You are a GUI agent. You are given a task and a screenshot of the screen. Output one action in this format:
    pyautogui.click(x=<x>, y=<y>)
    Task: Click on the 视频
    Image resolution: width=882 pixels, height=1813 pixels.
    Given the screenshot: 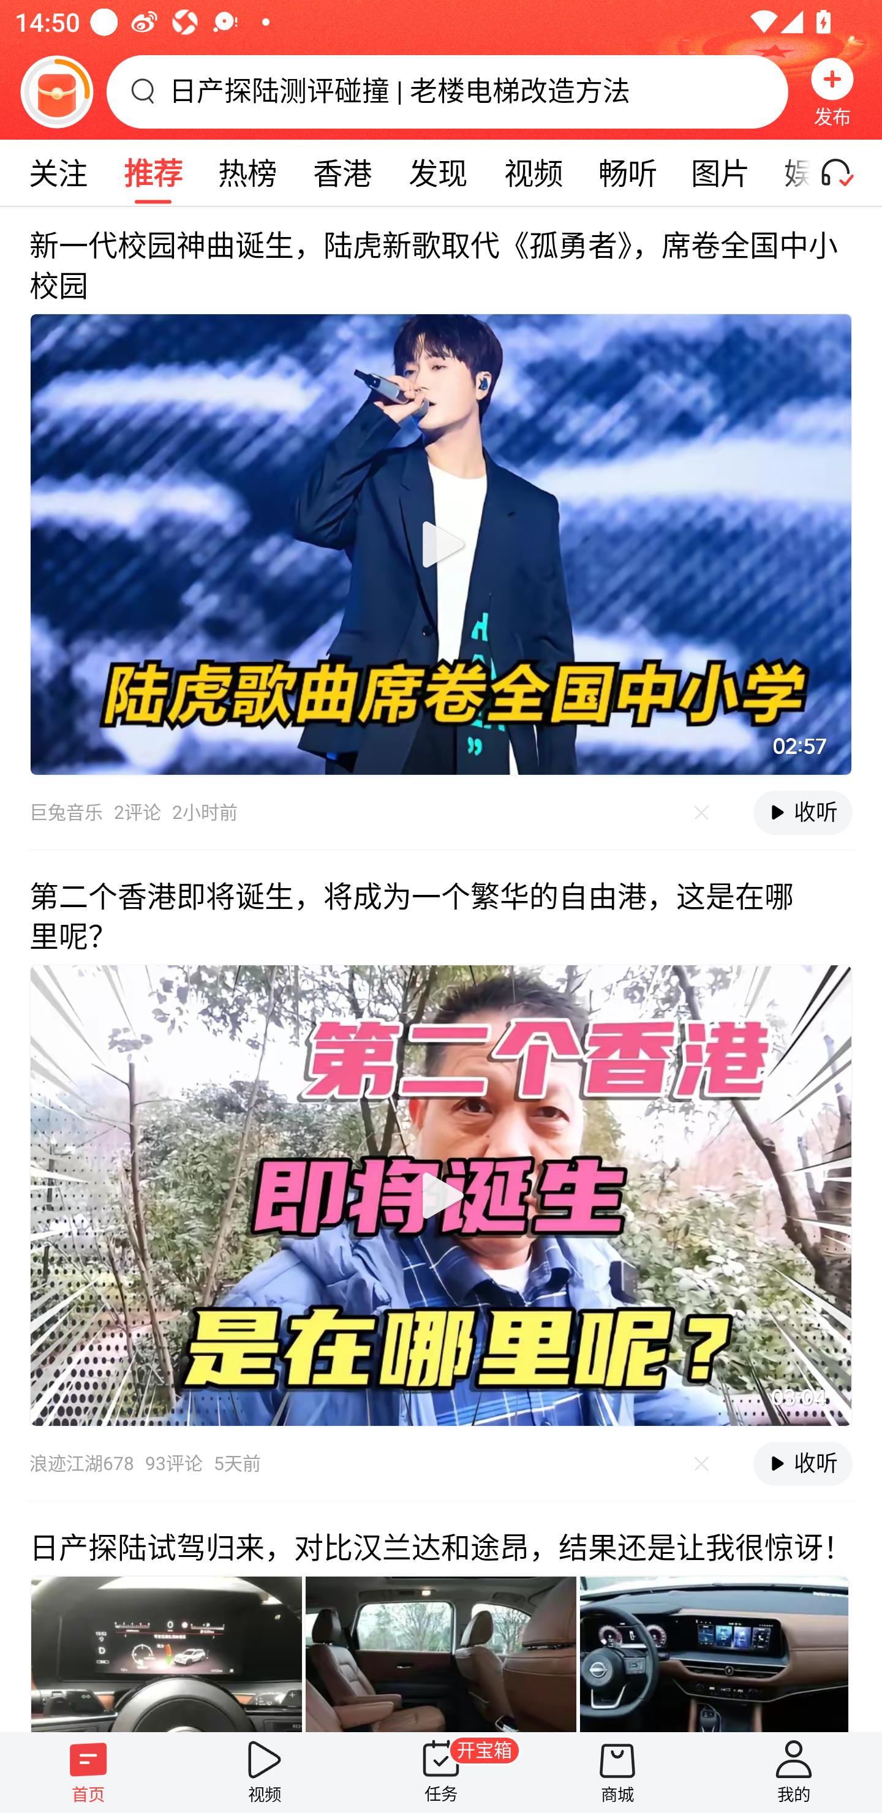 What is the action you would take?
    pyautogui.click(x=533, y=173)
    